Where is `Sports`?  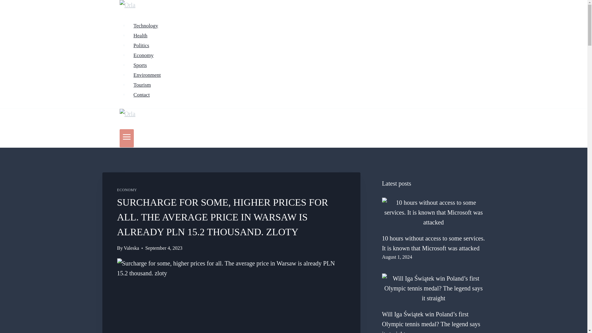 Sports is located at coordinates (140, 65).